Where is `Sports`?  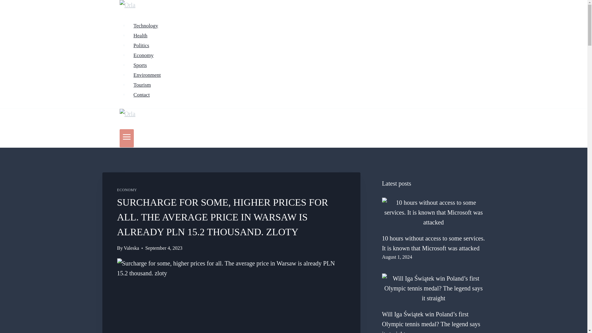 Sports is located at coordinates (140, 65).